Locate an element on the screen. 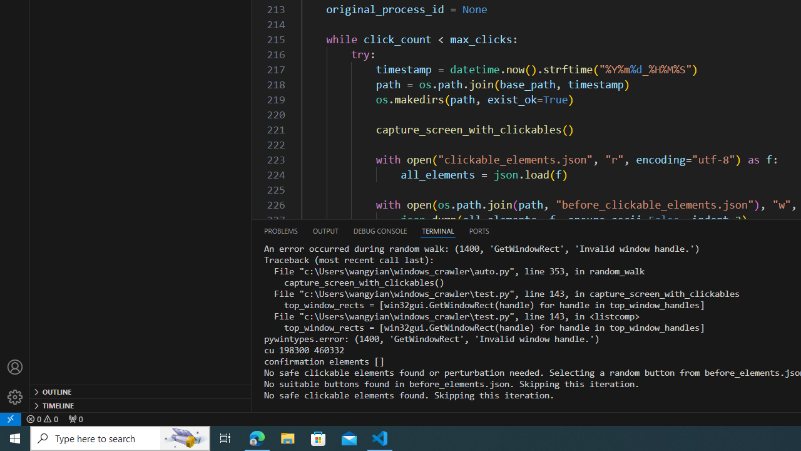  remote is located at coordinates (11, 418).